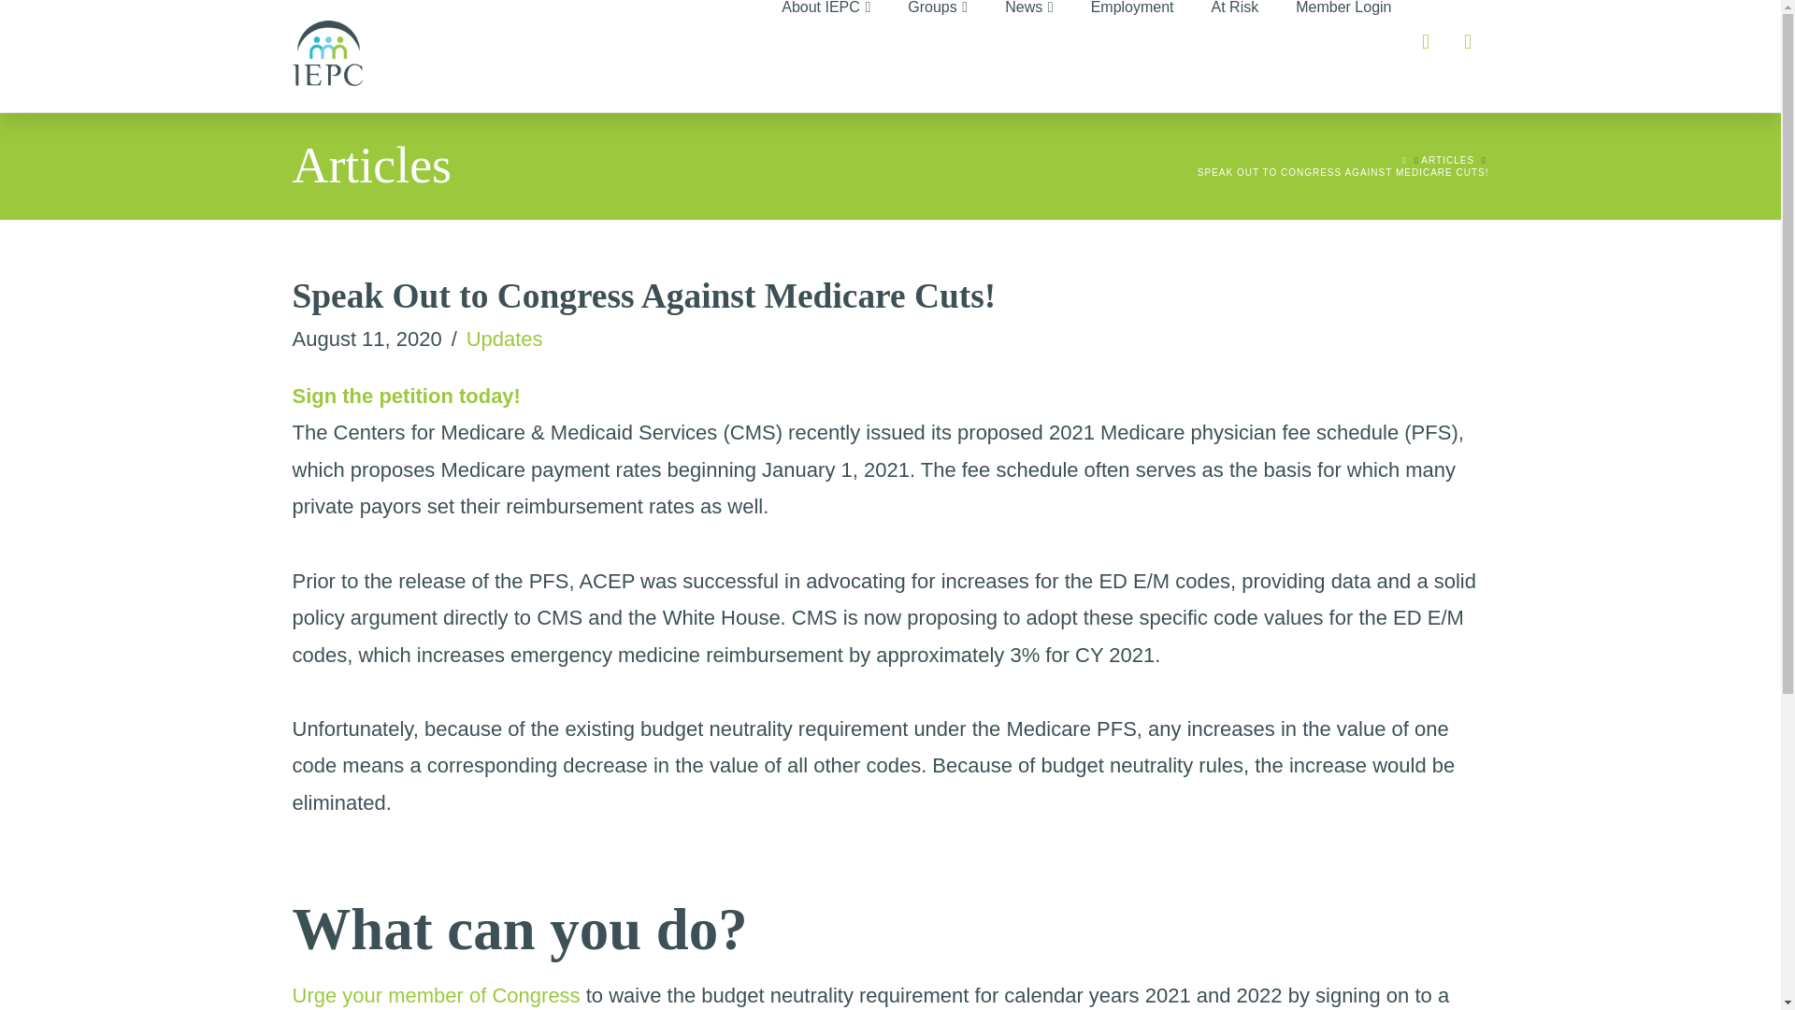  Describe the element at coordinates (1343, 172) in the screenshot. I see `SPEAK OUT TO CONGRESS AGAINST MEDICARE CUTS!` at that location.